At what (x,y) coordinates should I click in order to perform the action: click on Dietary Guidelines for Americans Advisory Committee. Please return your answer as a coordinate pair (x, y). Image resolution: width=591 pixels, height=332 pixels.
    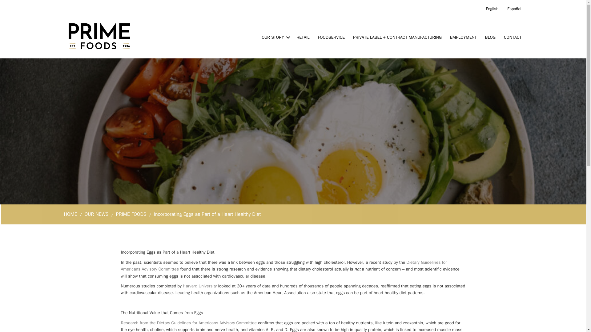
    Looking at the image, I should click on (283, 266).